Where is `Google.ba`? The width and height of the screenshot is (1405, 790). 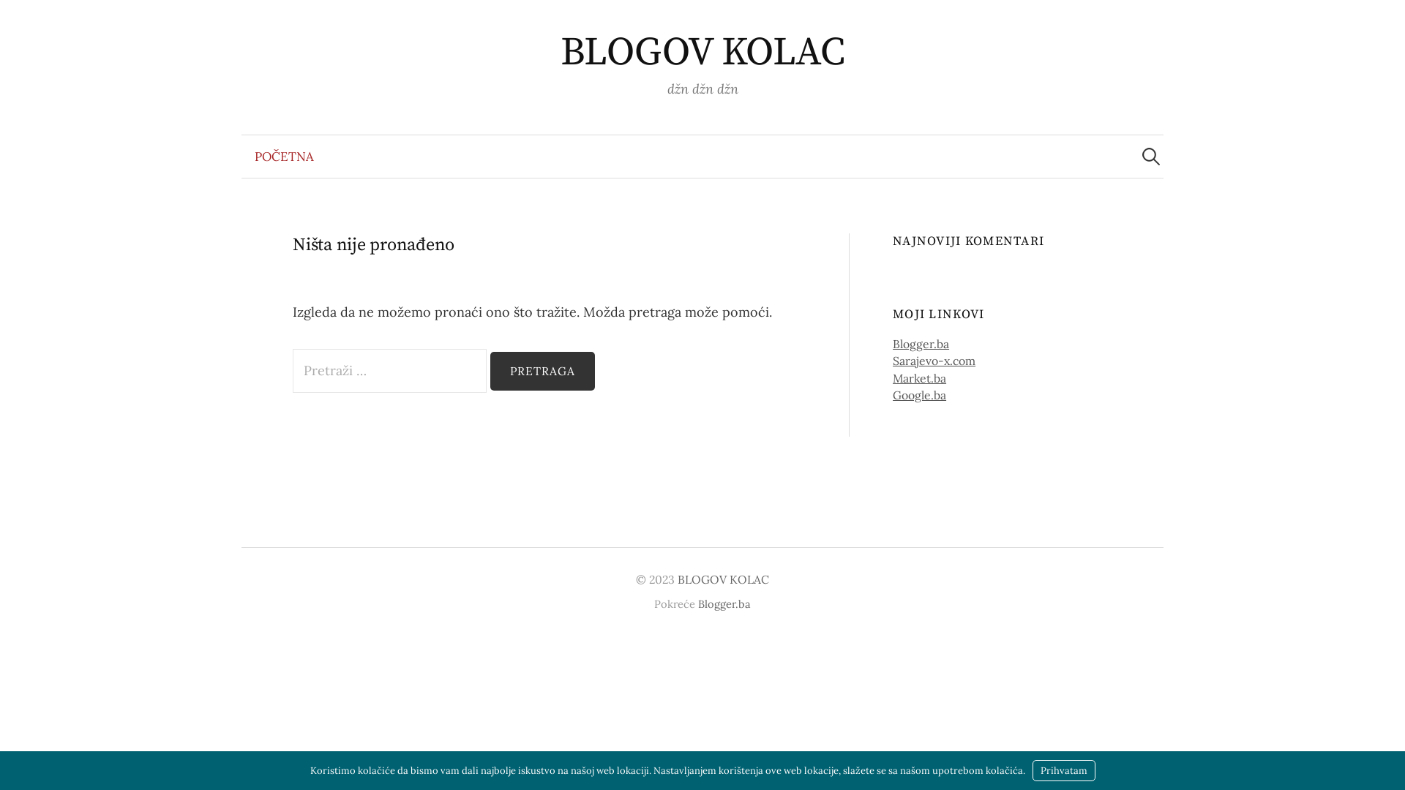 Google.ba is located at coordinates (919, 395).